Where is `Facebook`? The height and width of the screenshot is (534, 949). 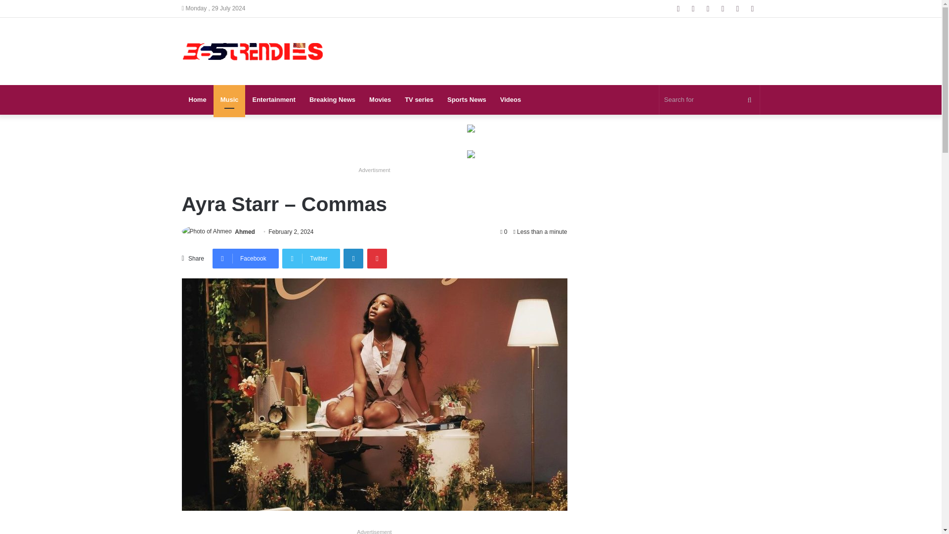
Facebook is located at coordinates (246, 259).